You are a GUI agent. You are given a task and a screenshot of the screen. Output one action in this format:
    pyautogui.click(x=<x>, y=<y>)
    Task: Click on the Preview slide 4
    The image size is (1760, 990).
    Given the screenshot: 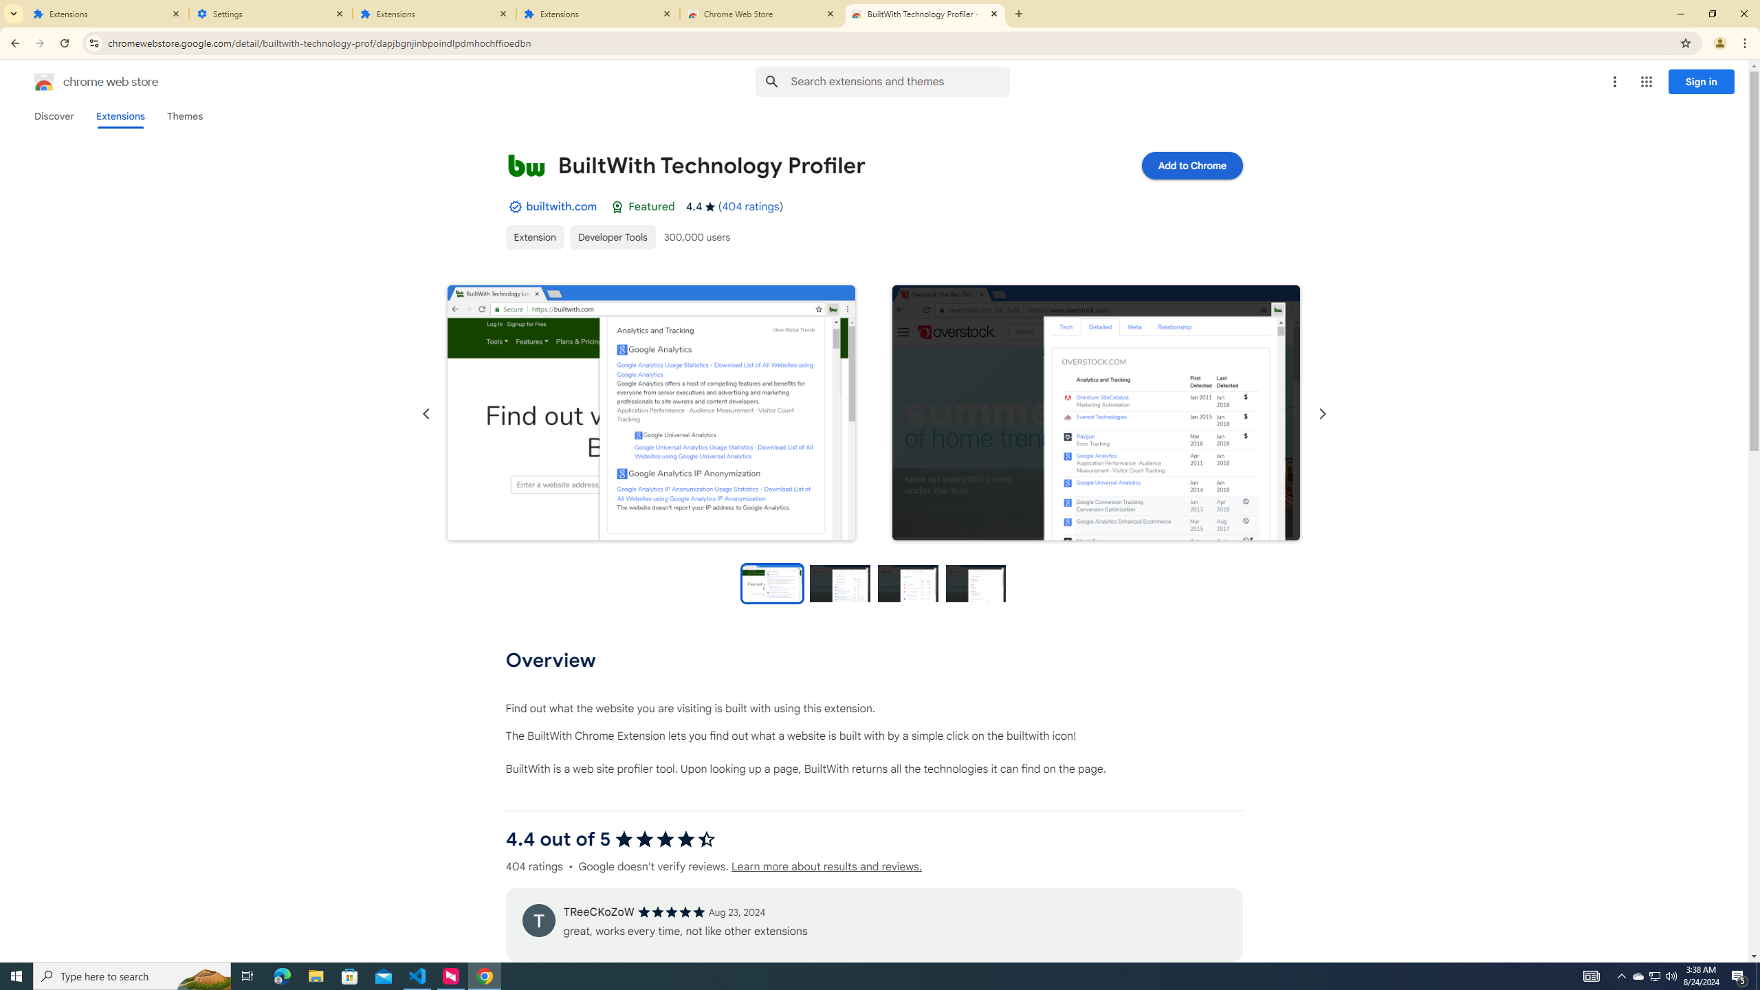 What is the action you would take?
    pyautogui.click(x=976, y=583)
    